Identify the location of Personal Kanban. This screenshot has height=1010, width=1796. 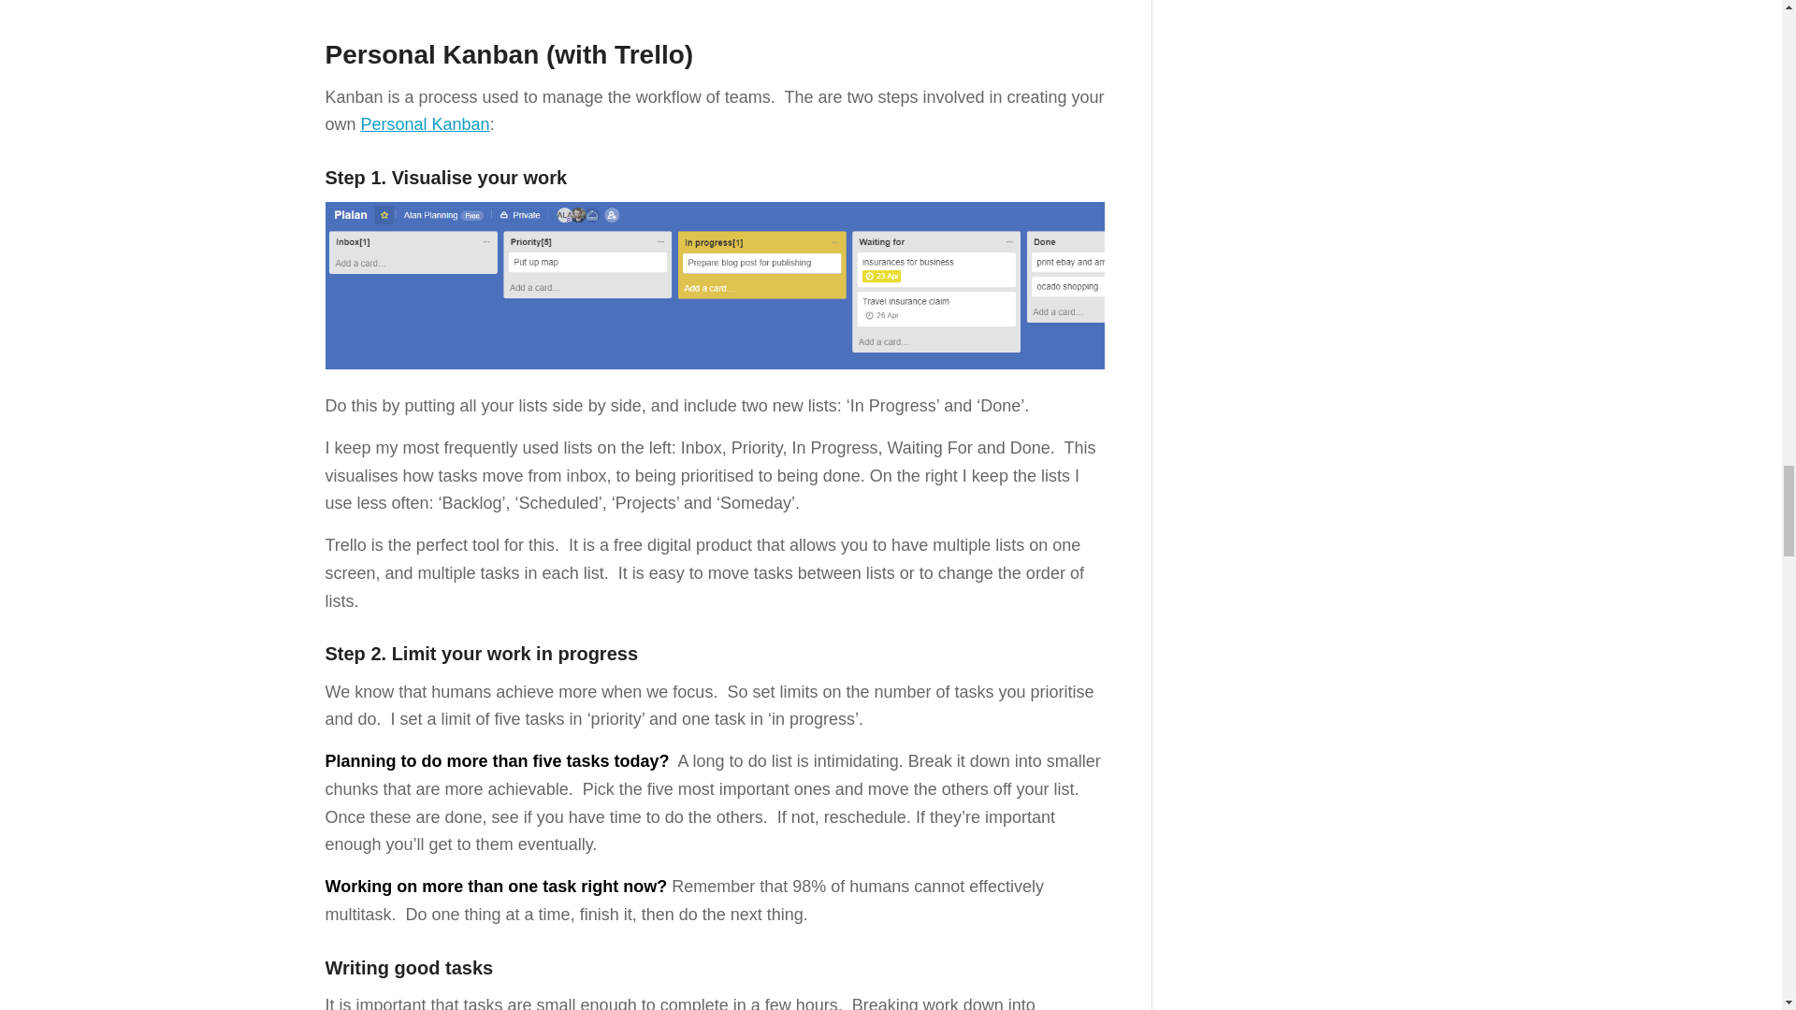
(425, 123).